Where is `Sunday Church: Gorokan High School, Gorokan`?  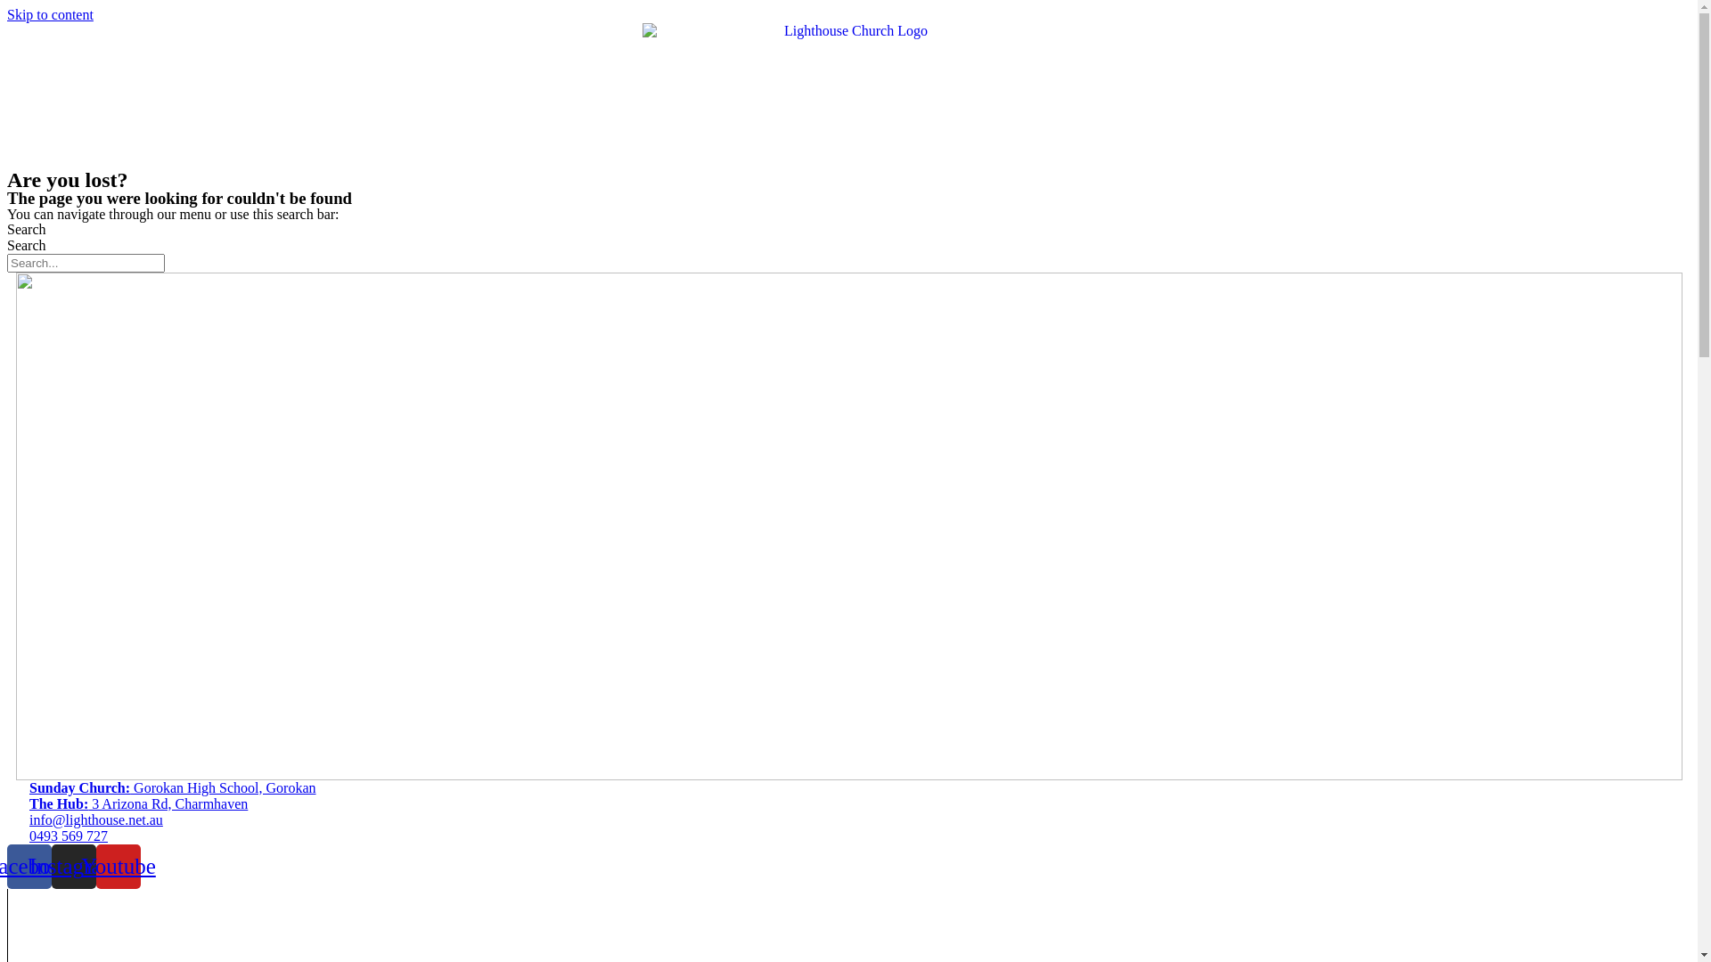 Sunday Church: Gorokan High School, Gorokan is located at coordinates (848, 787).